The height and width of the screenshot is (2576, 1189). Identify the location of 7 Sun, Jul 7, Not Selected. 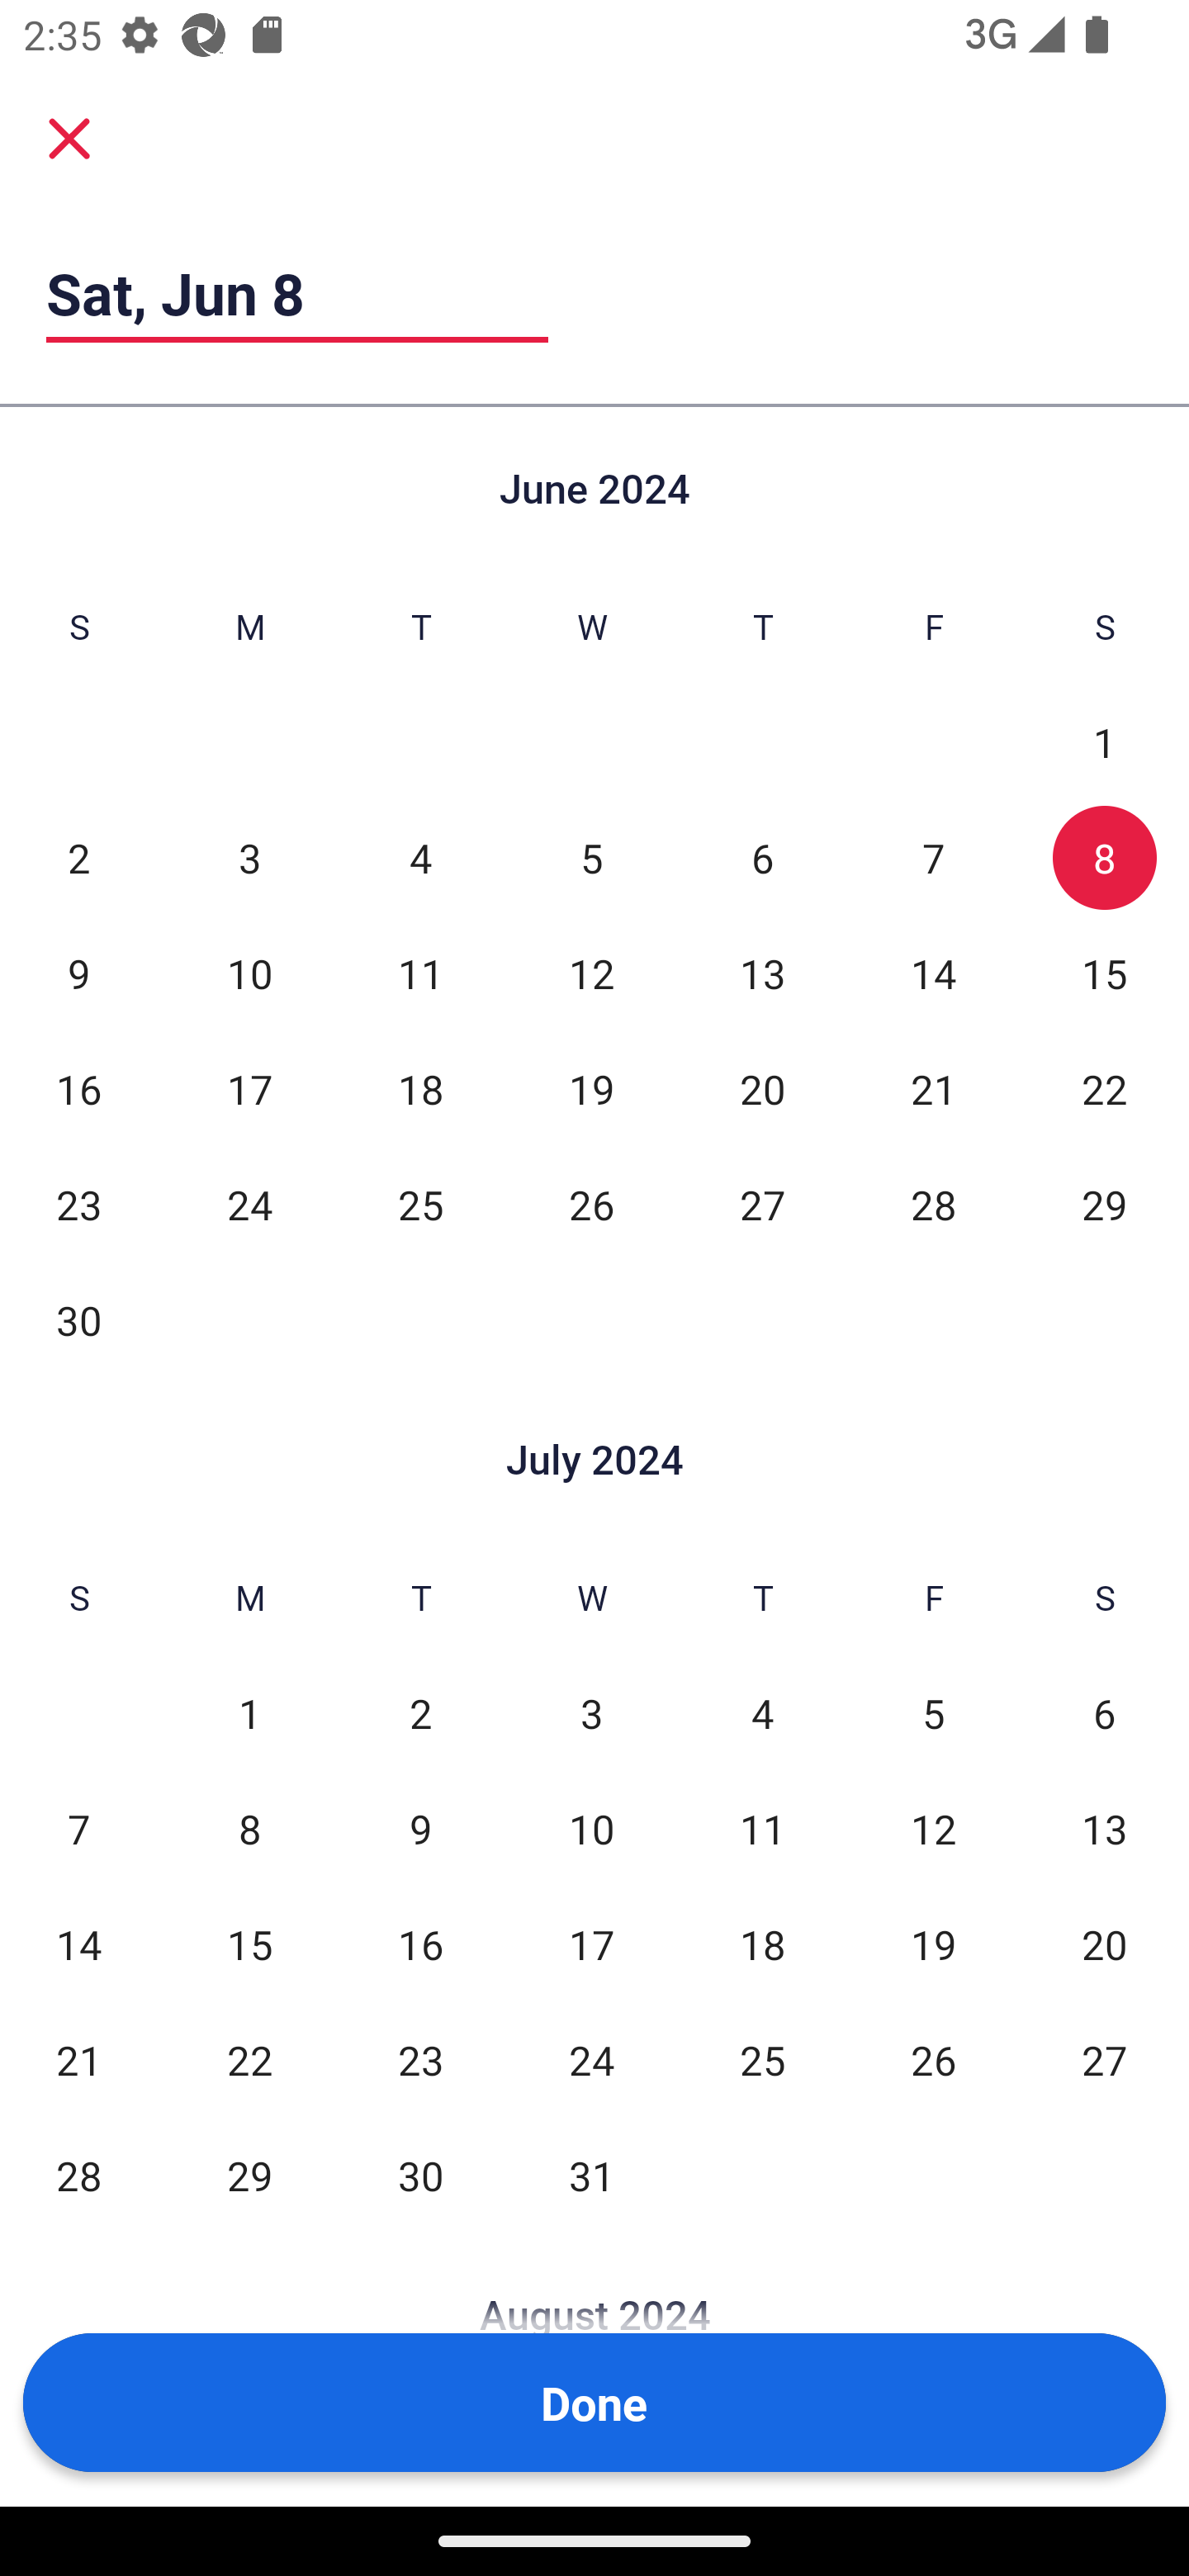
(78, 1828).